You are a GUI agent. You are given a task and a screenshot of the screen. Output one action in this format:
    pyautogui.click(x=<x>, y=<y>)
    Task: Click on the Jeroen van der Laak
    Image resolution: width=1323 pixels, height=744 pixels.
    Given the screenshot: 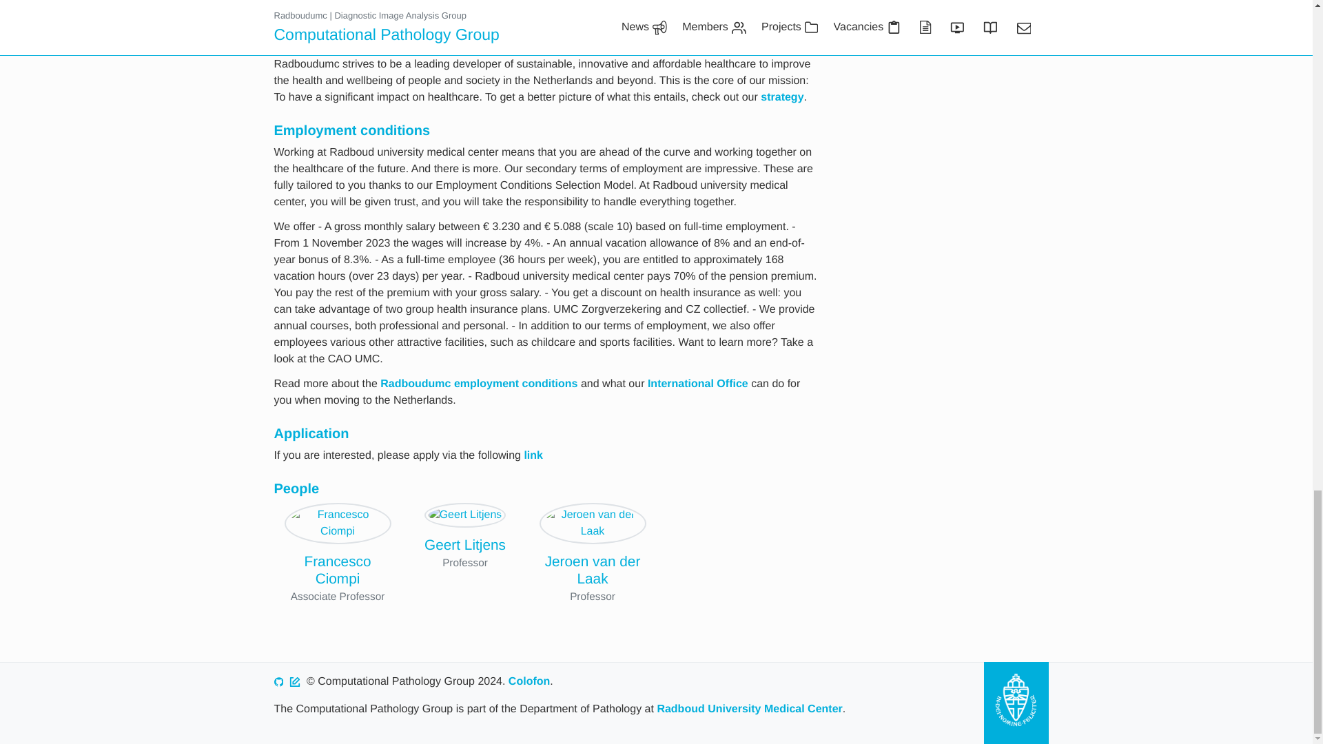 What is the action you would take?
    pyautogui.click(x=593, y=570)
    